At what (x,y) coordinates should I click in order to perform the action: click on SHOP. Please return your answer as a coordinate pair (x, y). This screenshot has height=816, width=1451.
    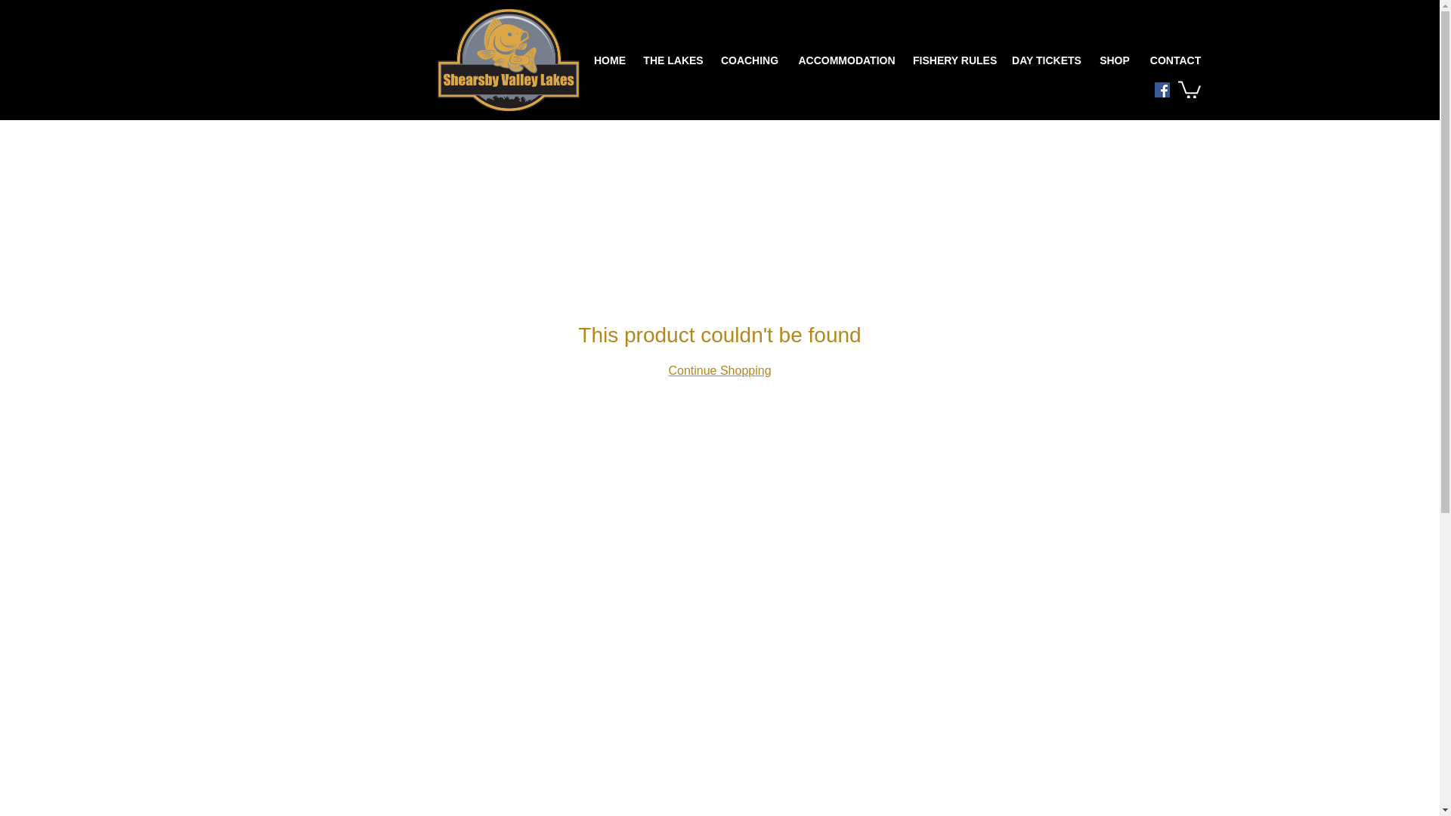
    Looking at the image, I should click on (1114, 60).